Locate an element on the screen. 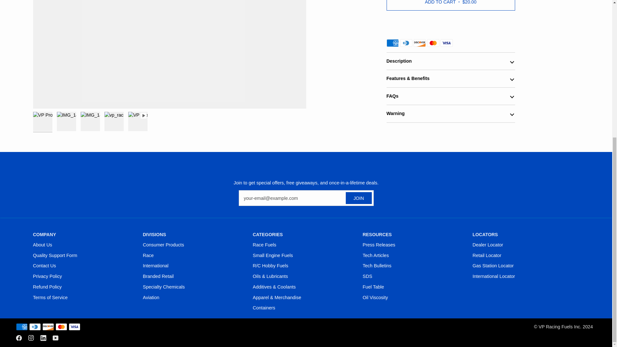  YouTube is located at coordinates (55, 338).